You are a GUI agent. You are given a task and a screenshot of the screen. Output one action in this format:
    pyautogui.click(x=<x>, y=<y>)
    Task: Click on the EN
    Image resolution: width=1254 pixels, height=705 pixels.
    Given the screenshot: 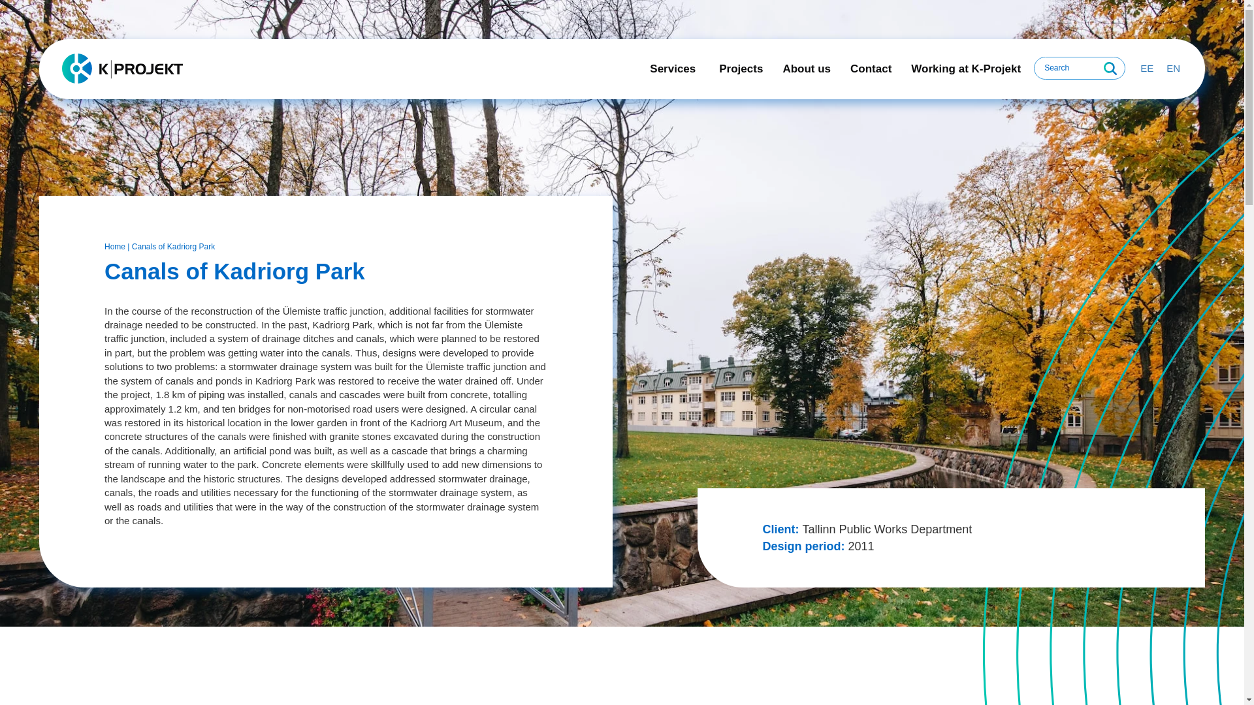 What is the action you would take?
    pyautogui.click(x=1173, y=67)
    